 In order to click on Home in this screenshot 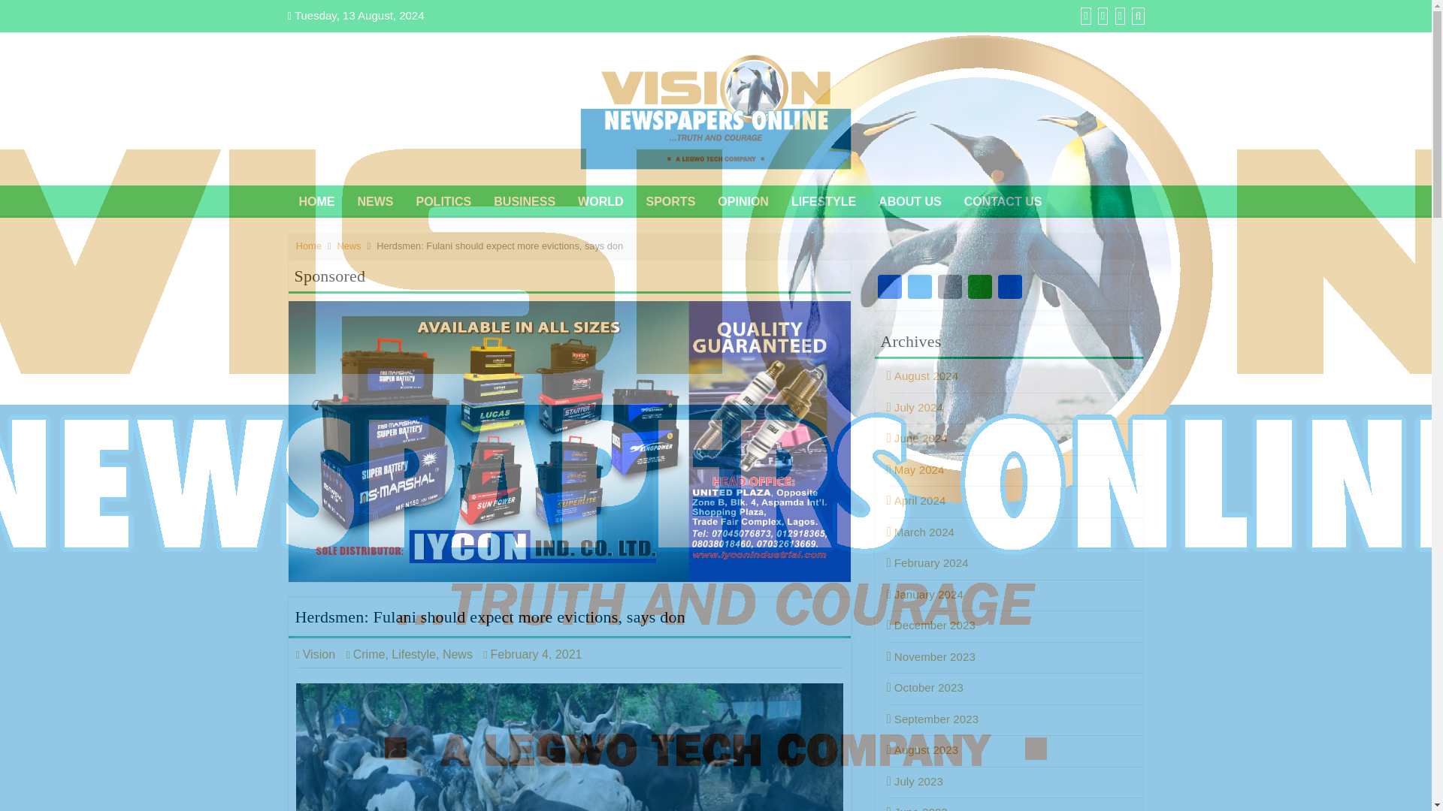, I will do `click(308, 245)`.